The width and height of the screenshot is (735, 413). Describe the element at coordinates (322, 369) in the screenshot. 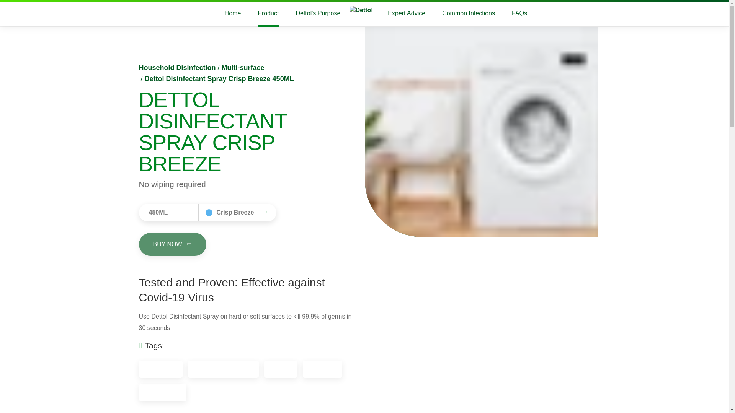

I see `Bathroom` at that location.